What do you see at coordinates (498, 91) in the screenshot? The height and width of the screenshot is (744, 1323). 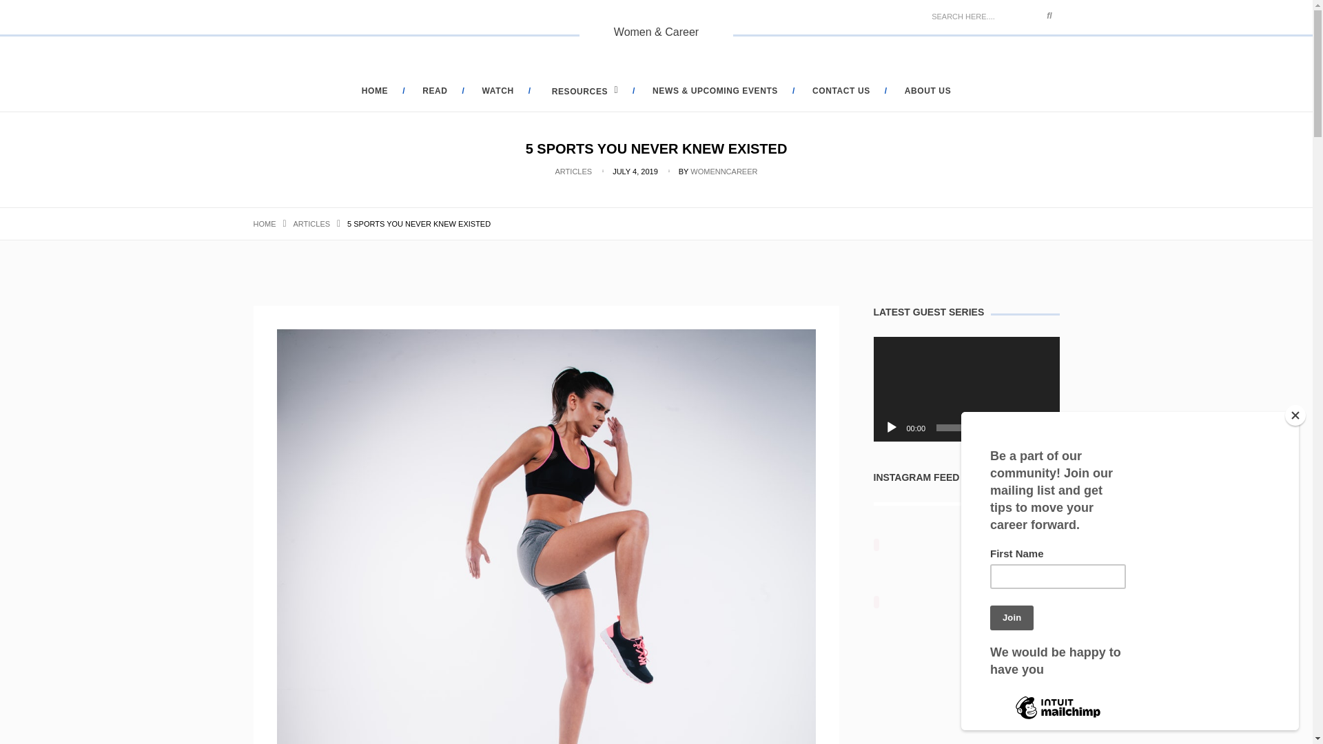 I see `WATCH` at bounding box center [498, 91].